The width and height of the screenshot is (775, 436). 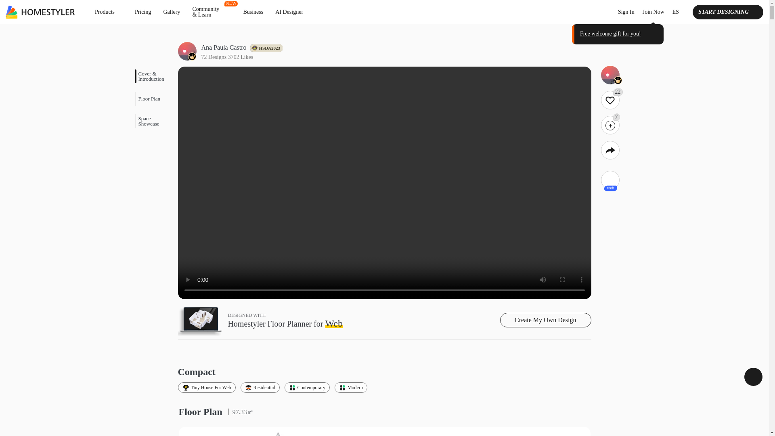 I want to click on AI Designer, so click(x=289, y=12).